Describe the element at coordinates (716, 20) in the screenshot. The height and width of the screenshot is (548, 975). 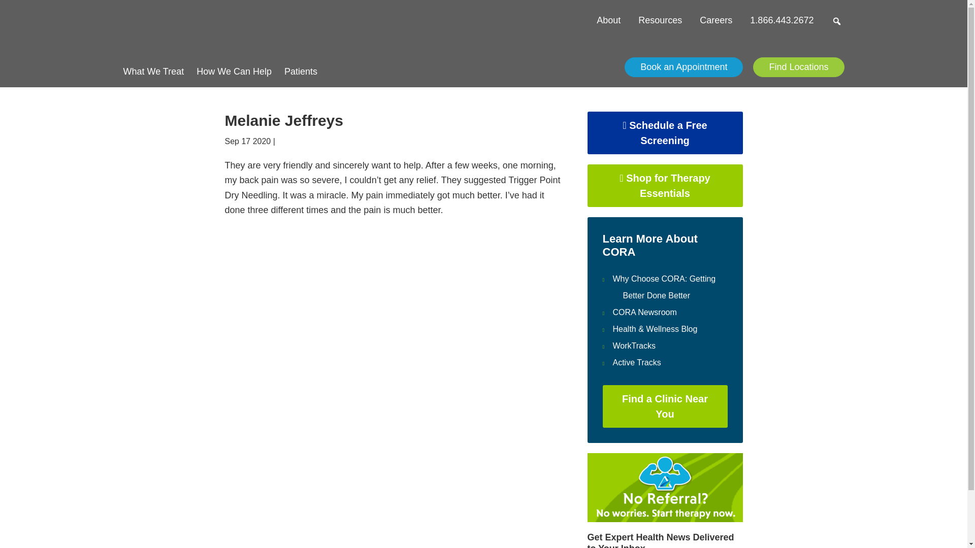
I see `Careers` at that location.